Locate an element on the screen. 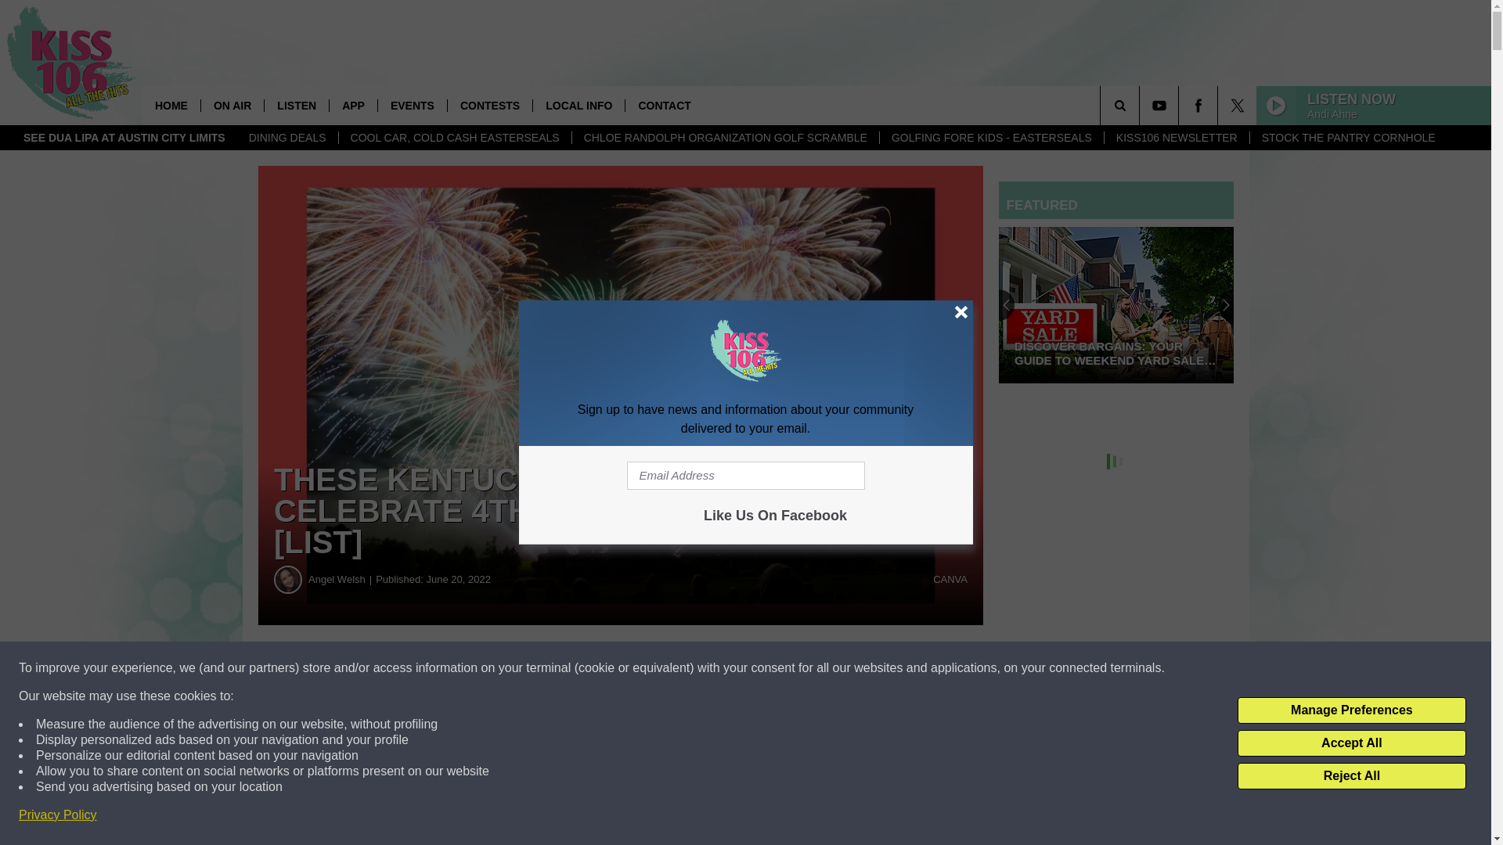 This screenshot has width=1503, height=845. Share on Twitter is located at coordinates (766, 668).